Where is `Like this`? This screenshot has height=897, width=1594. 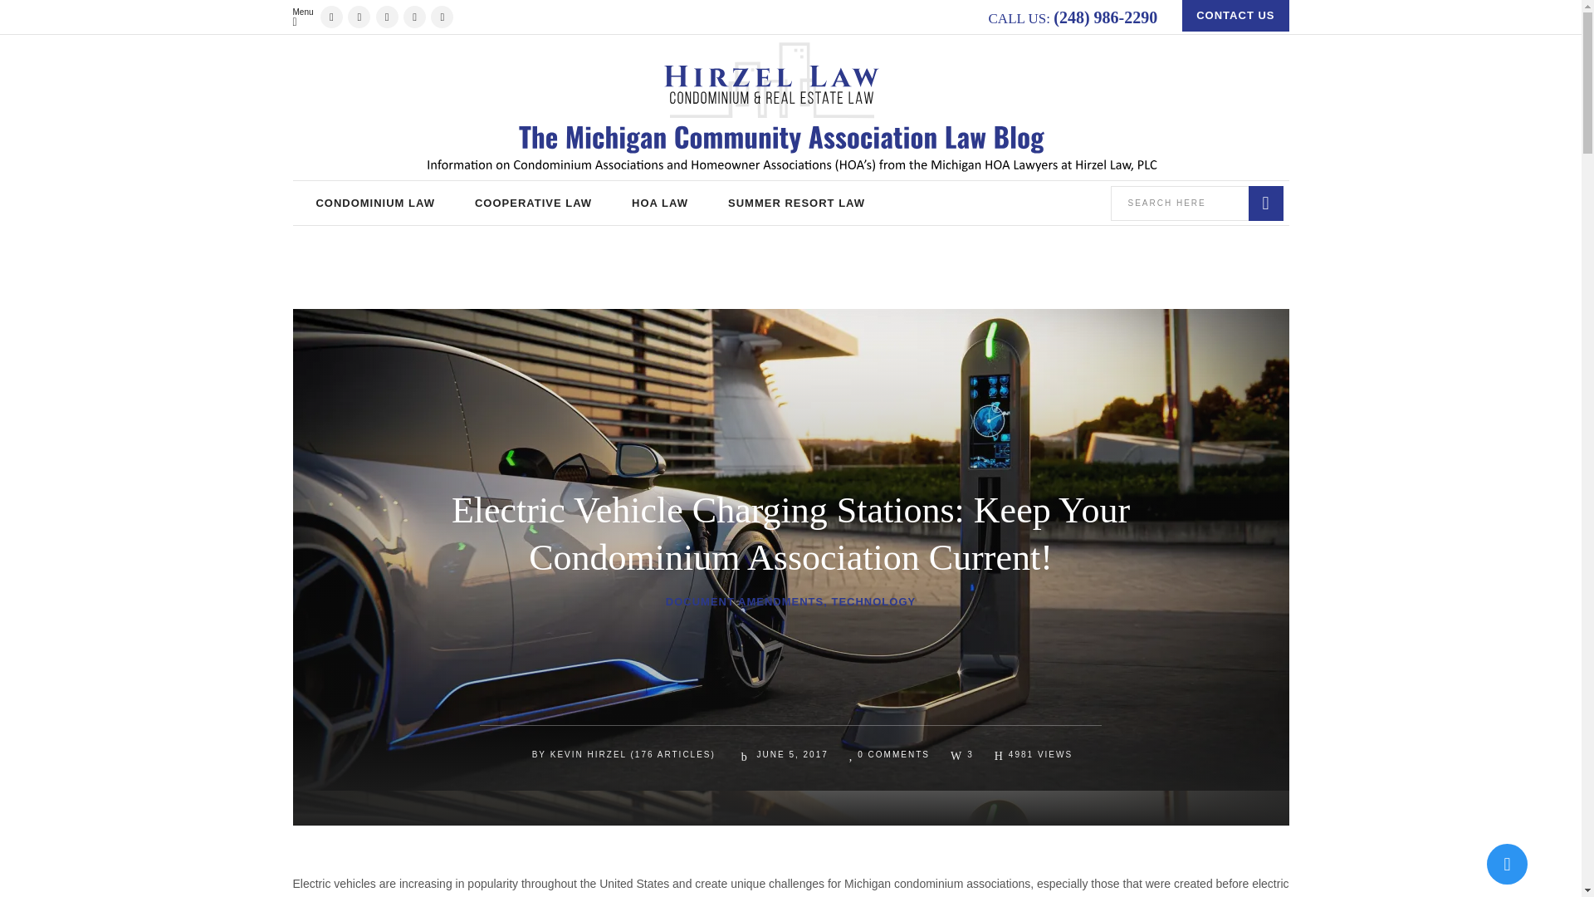 Like this is located at coordinates (961, 753).